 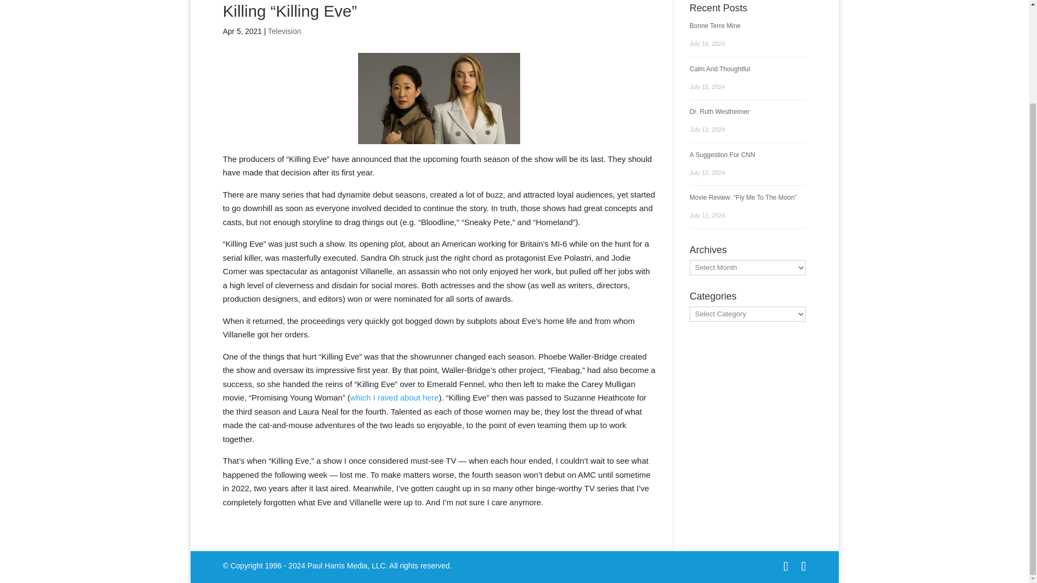 What do you see at coordinates (715, 26) in the screenshot?
I see `Bonne Terre Mine` at bounding box center [715, 26].